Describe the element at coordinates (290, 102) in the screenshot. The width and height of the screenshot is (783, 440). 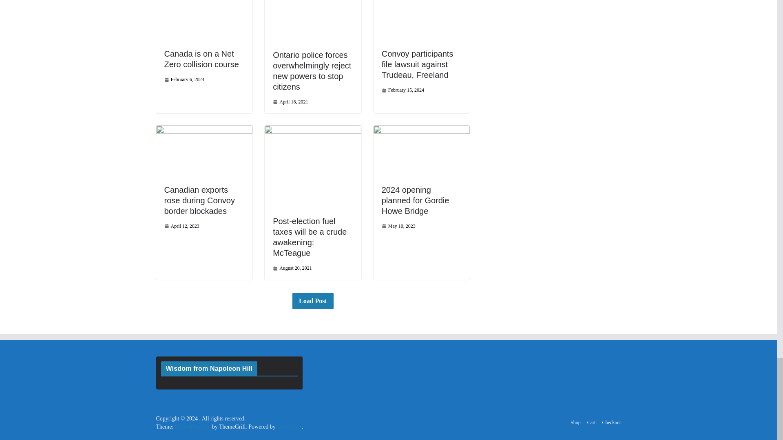
I see `April 18, 2021` at that location.